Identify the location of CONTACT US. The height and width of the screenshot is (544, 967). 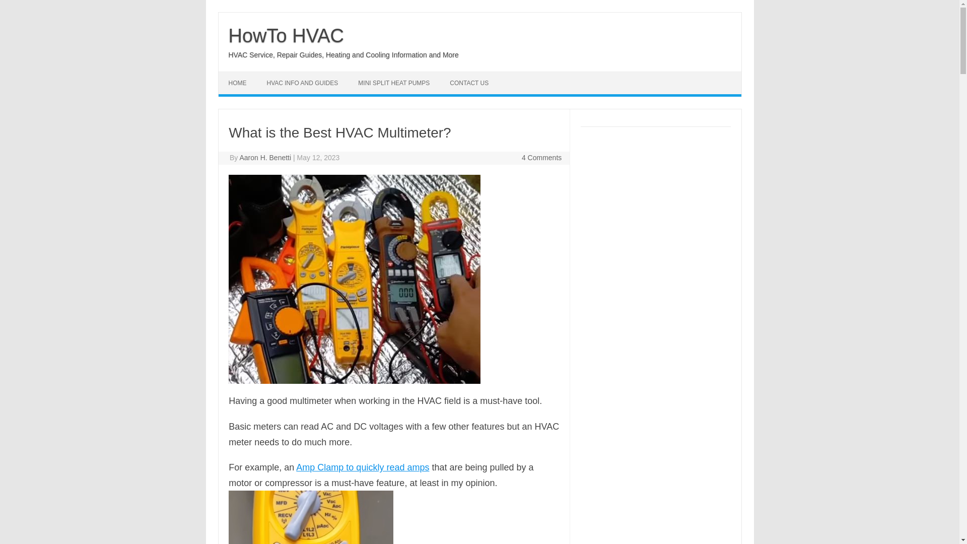
(469, 83).